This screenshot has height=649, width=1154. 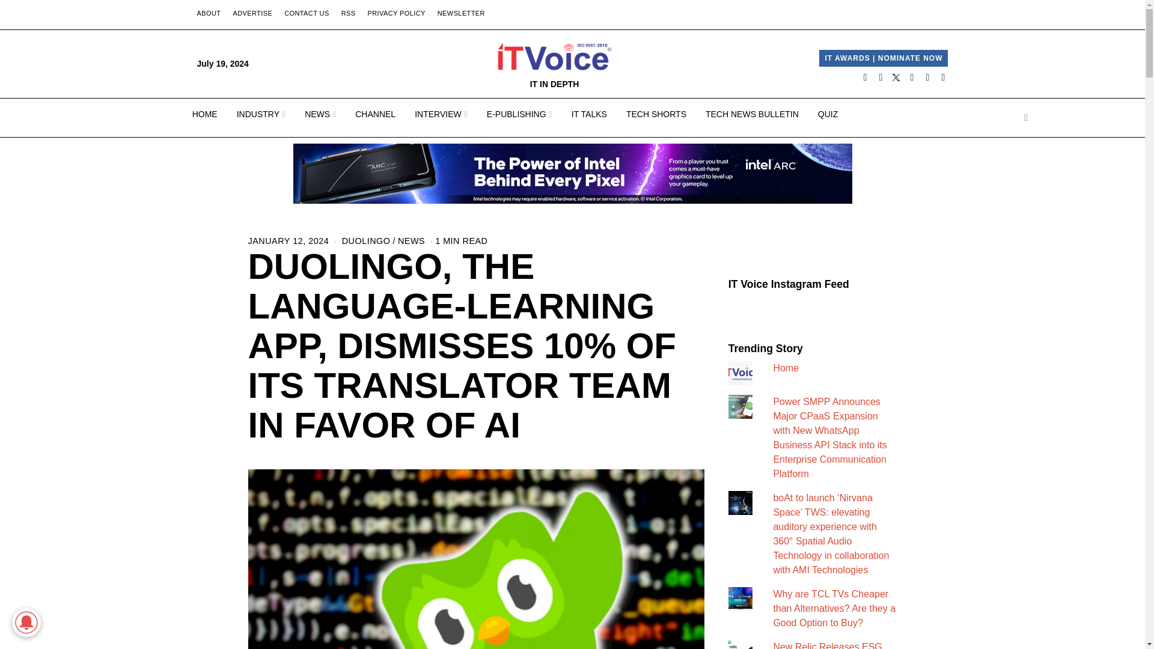 I want to click on QUIZ, so click(x=828, y=114).